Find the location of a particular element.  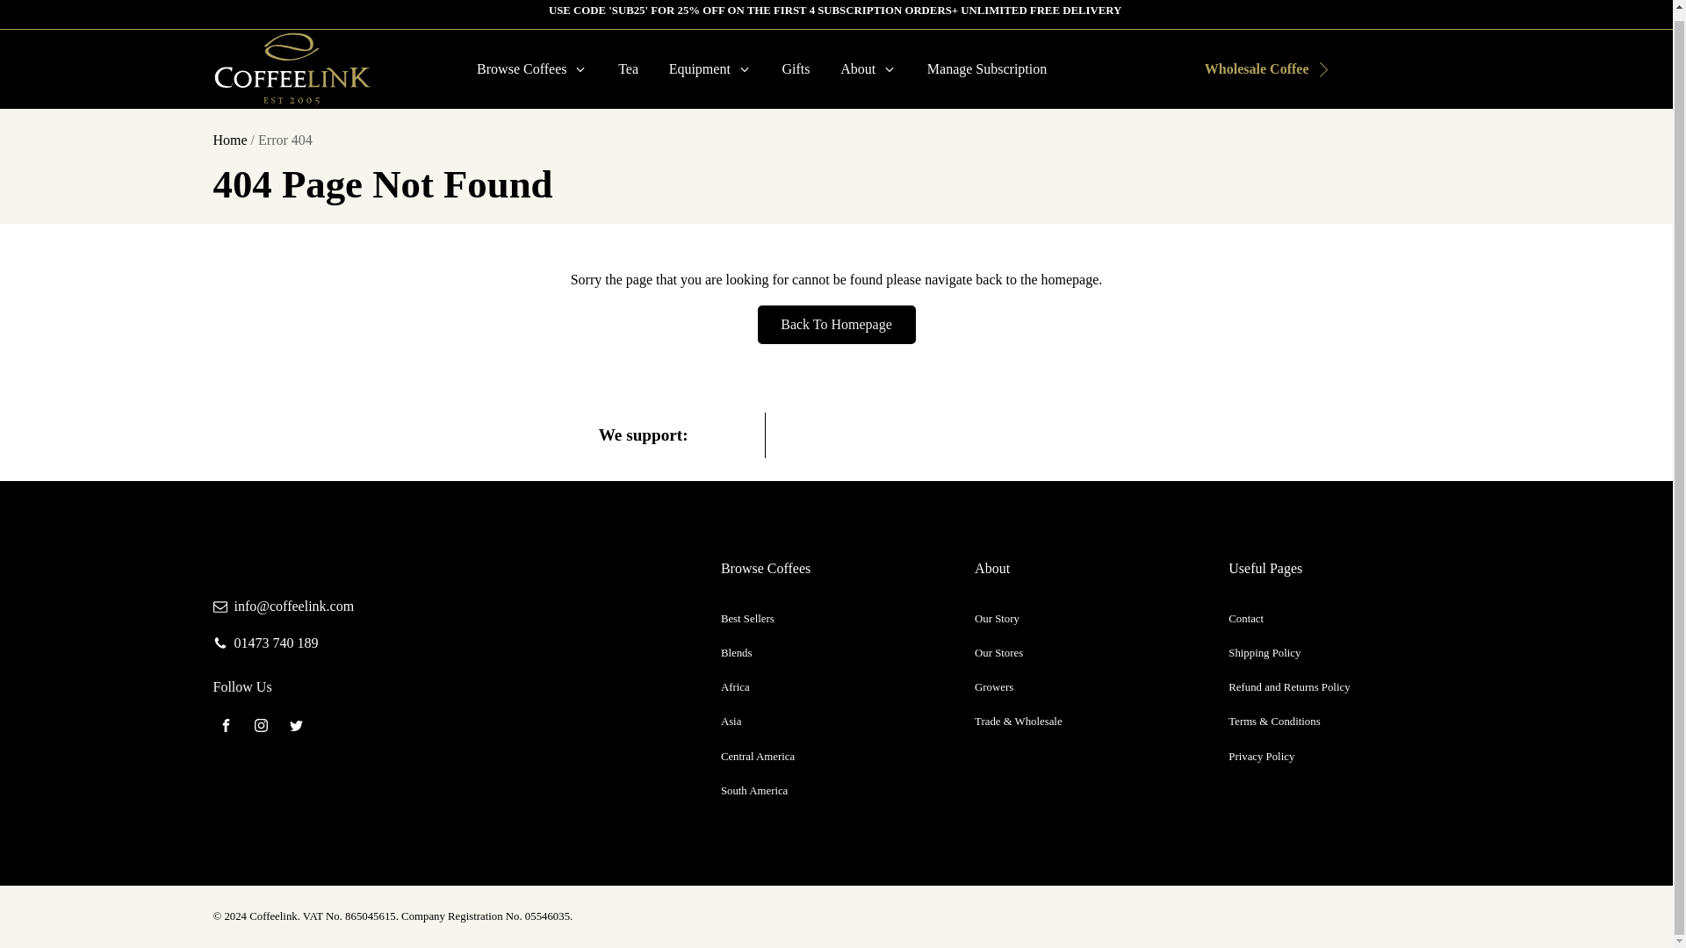

Browse Coffees is located at coordinates (532, 68).